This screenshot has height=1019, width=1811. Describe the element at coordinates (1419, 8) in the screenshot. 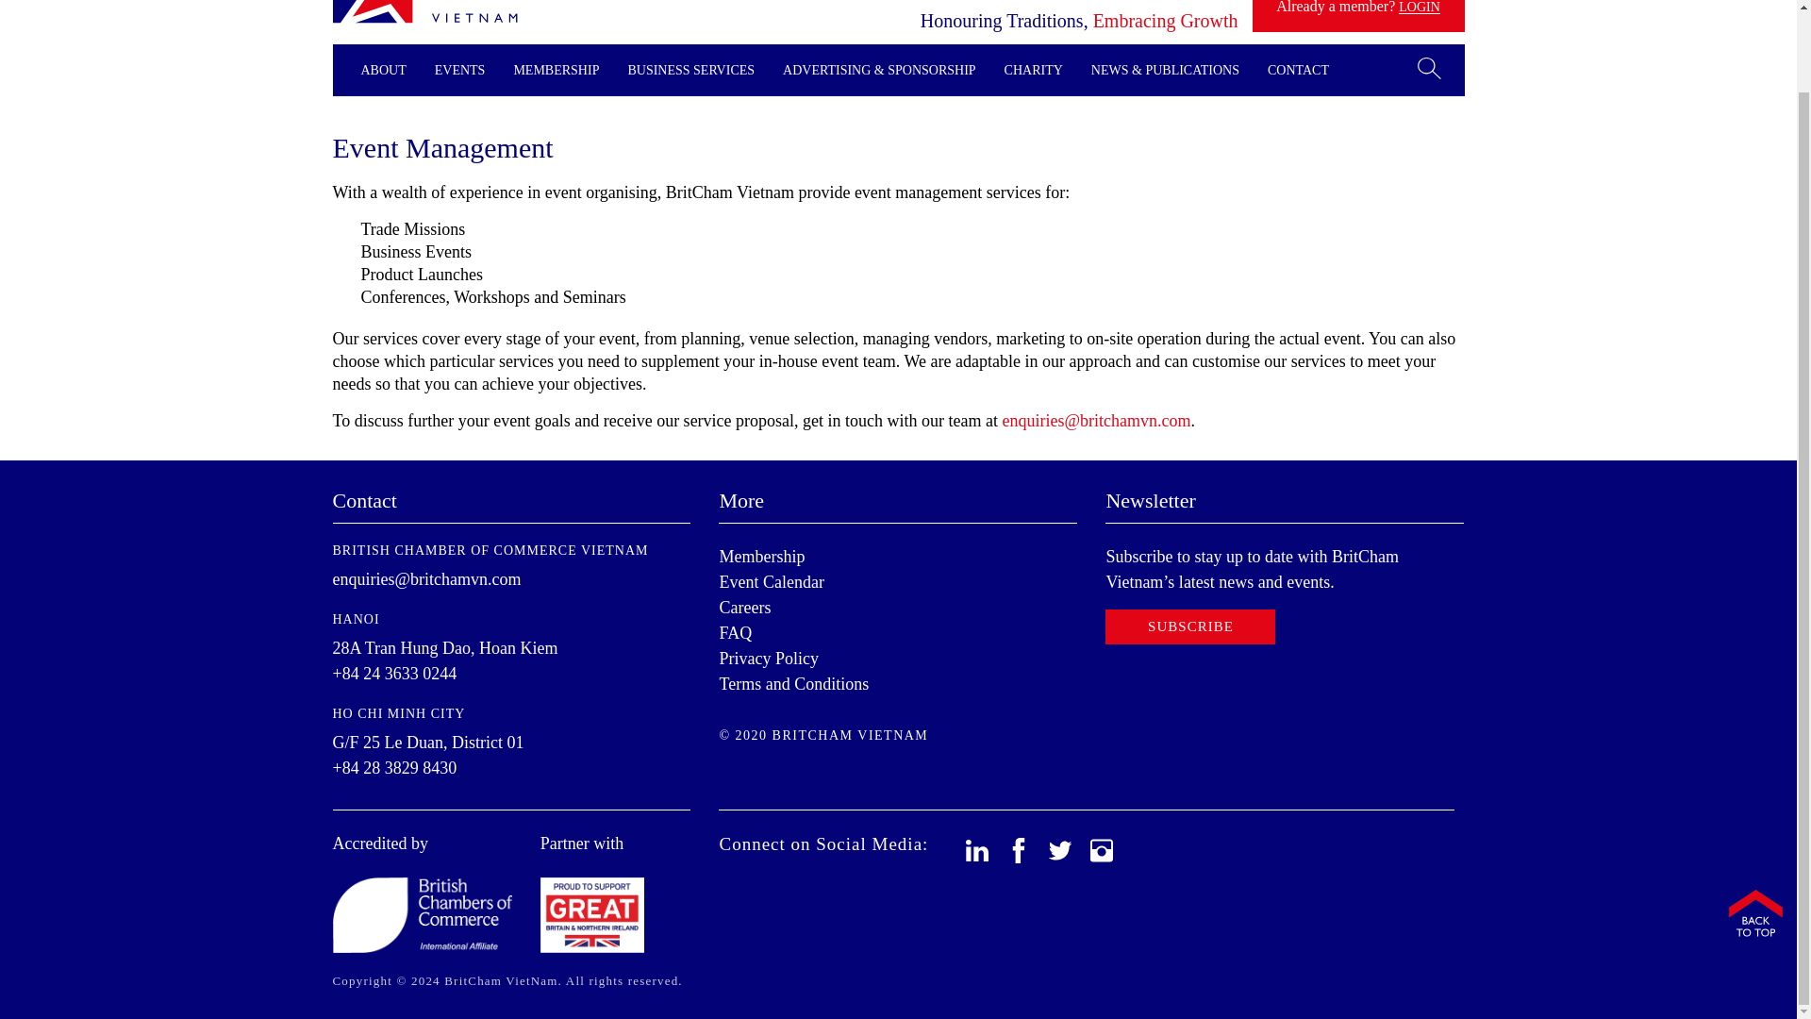

I see `LOGIN` at that location.